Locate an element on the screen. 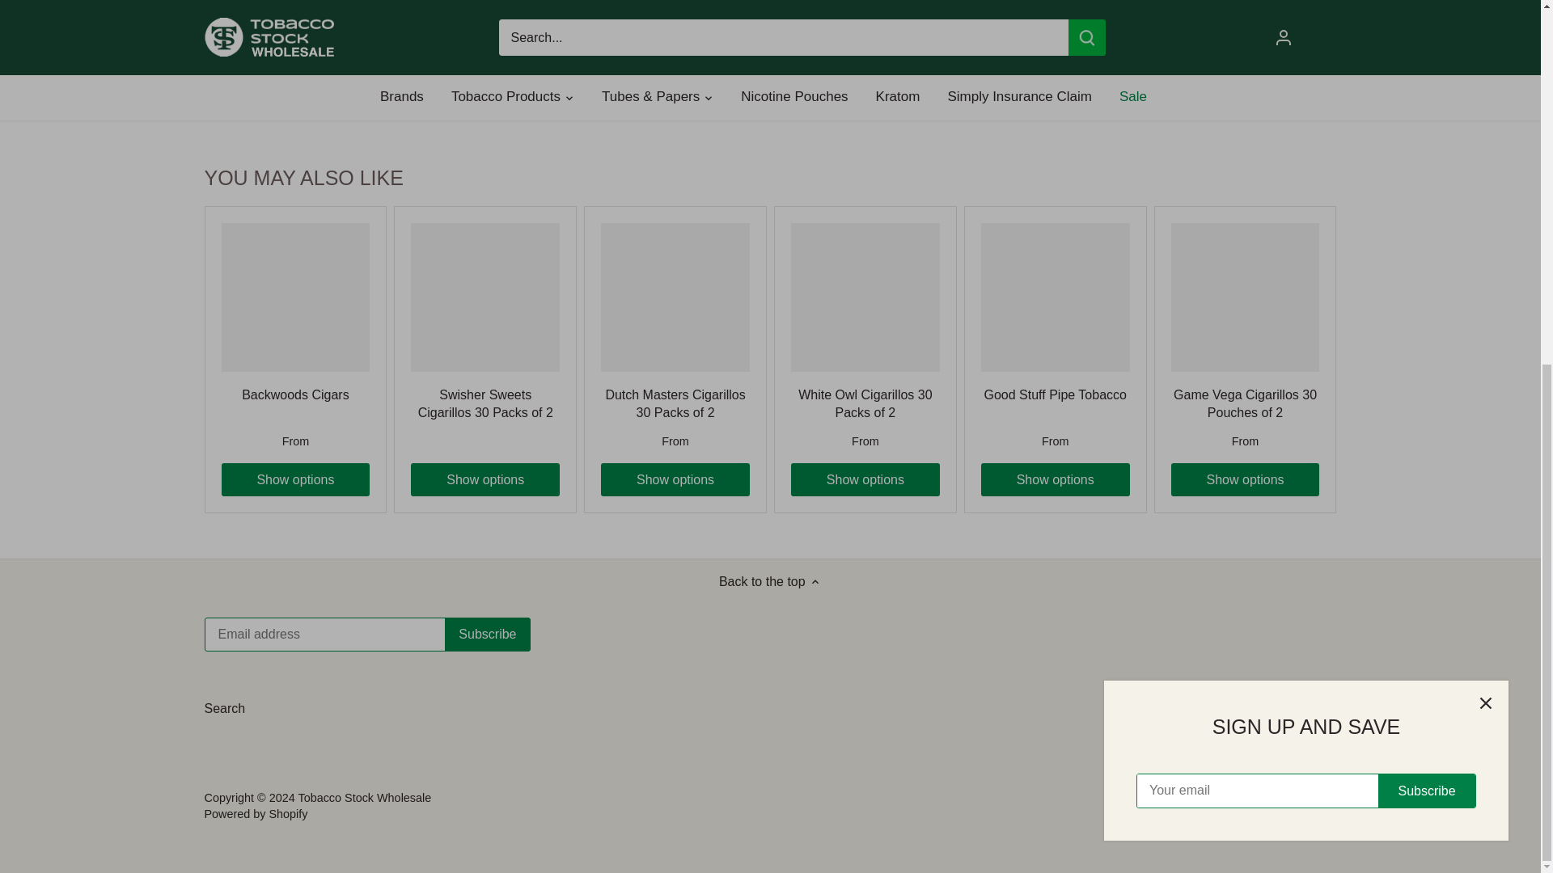 The height and width of the screenshot is (873, 1553). Discover is located at coordinates (1221, 802).